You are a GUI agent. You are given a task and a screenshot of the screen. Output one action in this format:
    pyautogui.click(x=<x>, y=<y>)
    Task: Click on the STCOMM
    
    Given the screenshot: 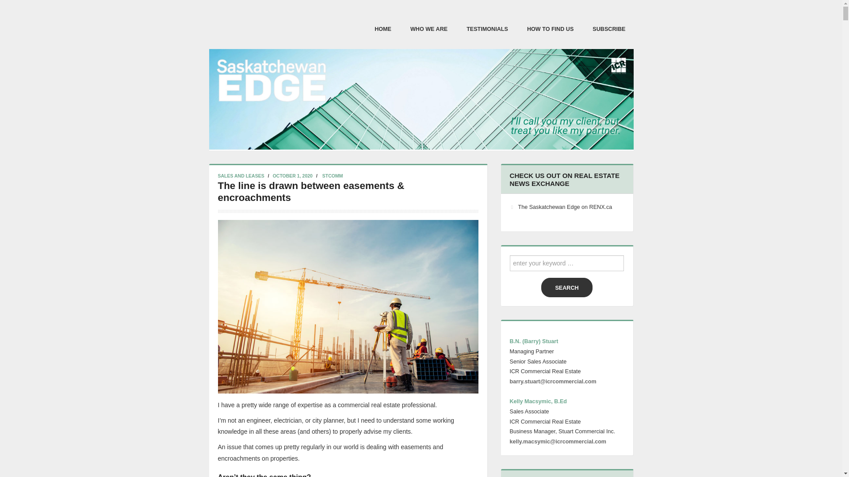 What is the action you would take?
    pyautogui.click(x=333, y=176)
    